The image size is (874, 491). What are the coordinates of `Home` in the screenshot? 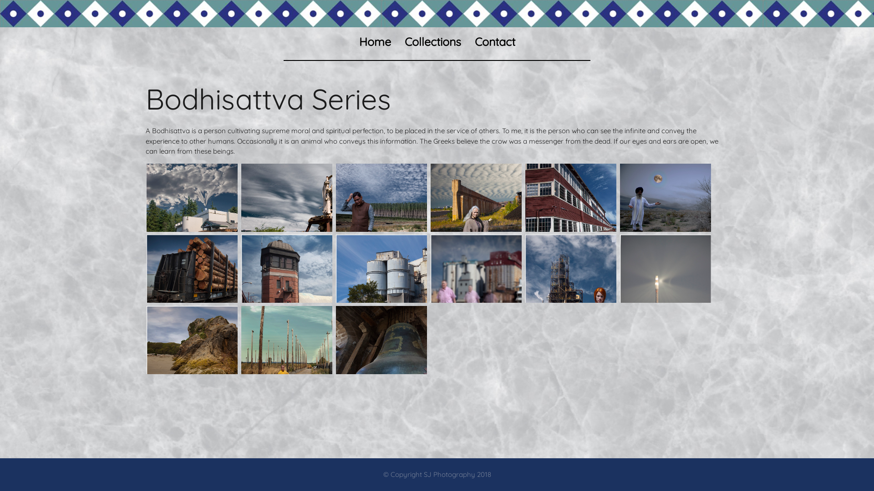 It's located at (375, 42).